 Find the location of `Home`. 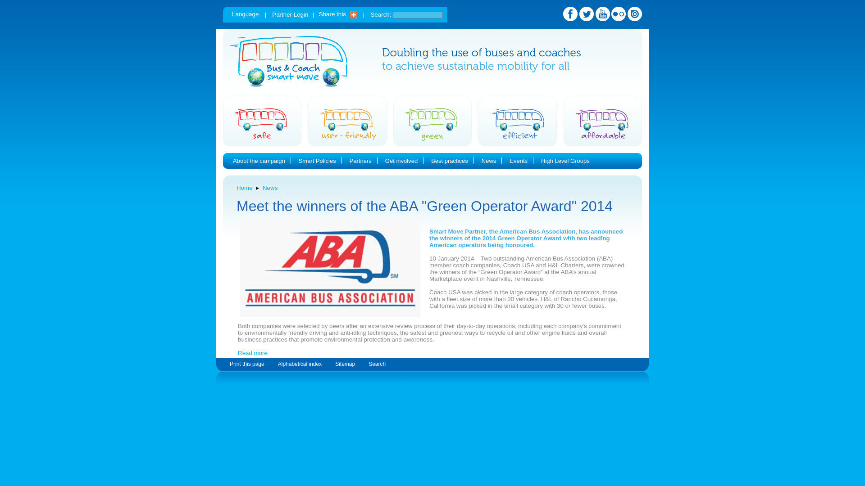

Home is located at coordinates (244, 188).